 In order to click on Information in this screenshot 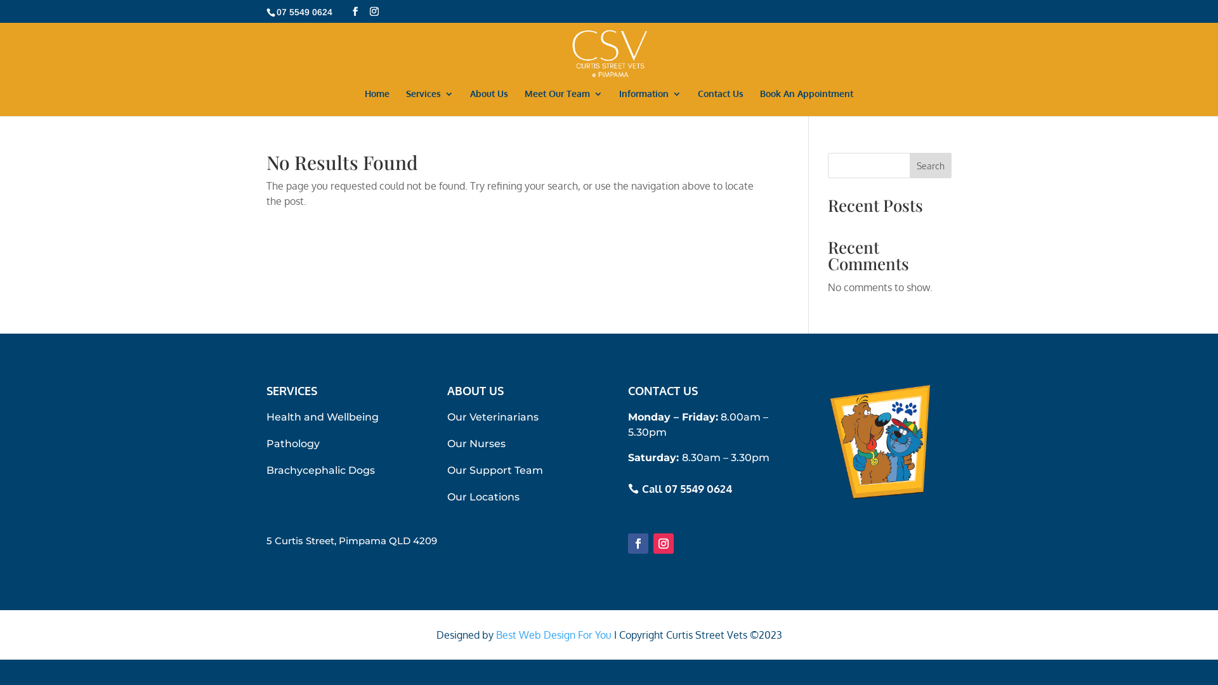, I will do `click(650, 103)`.